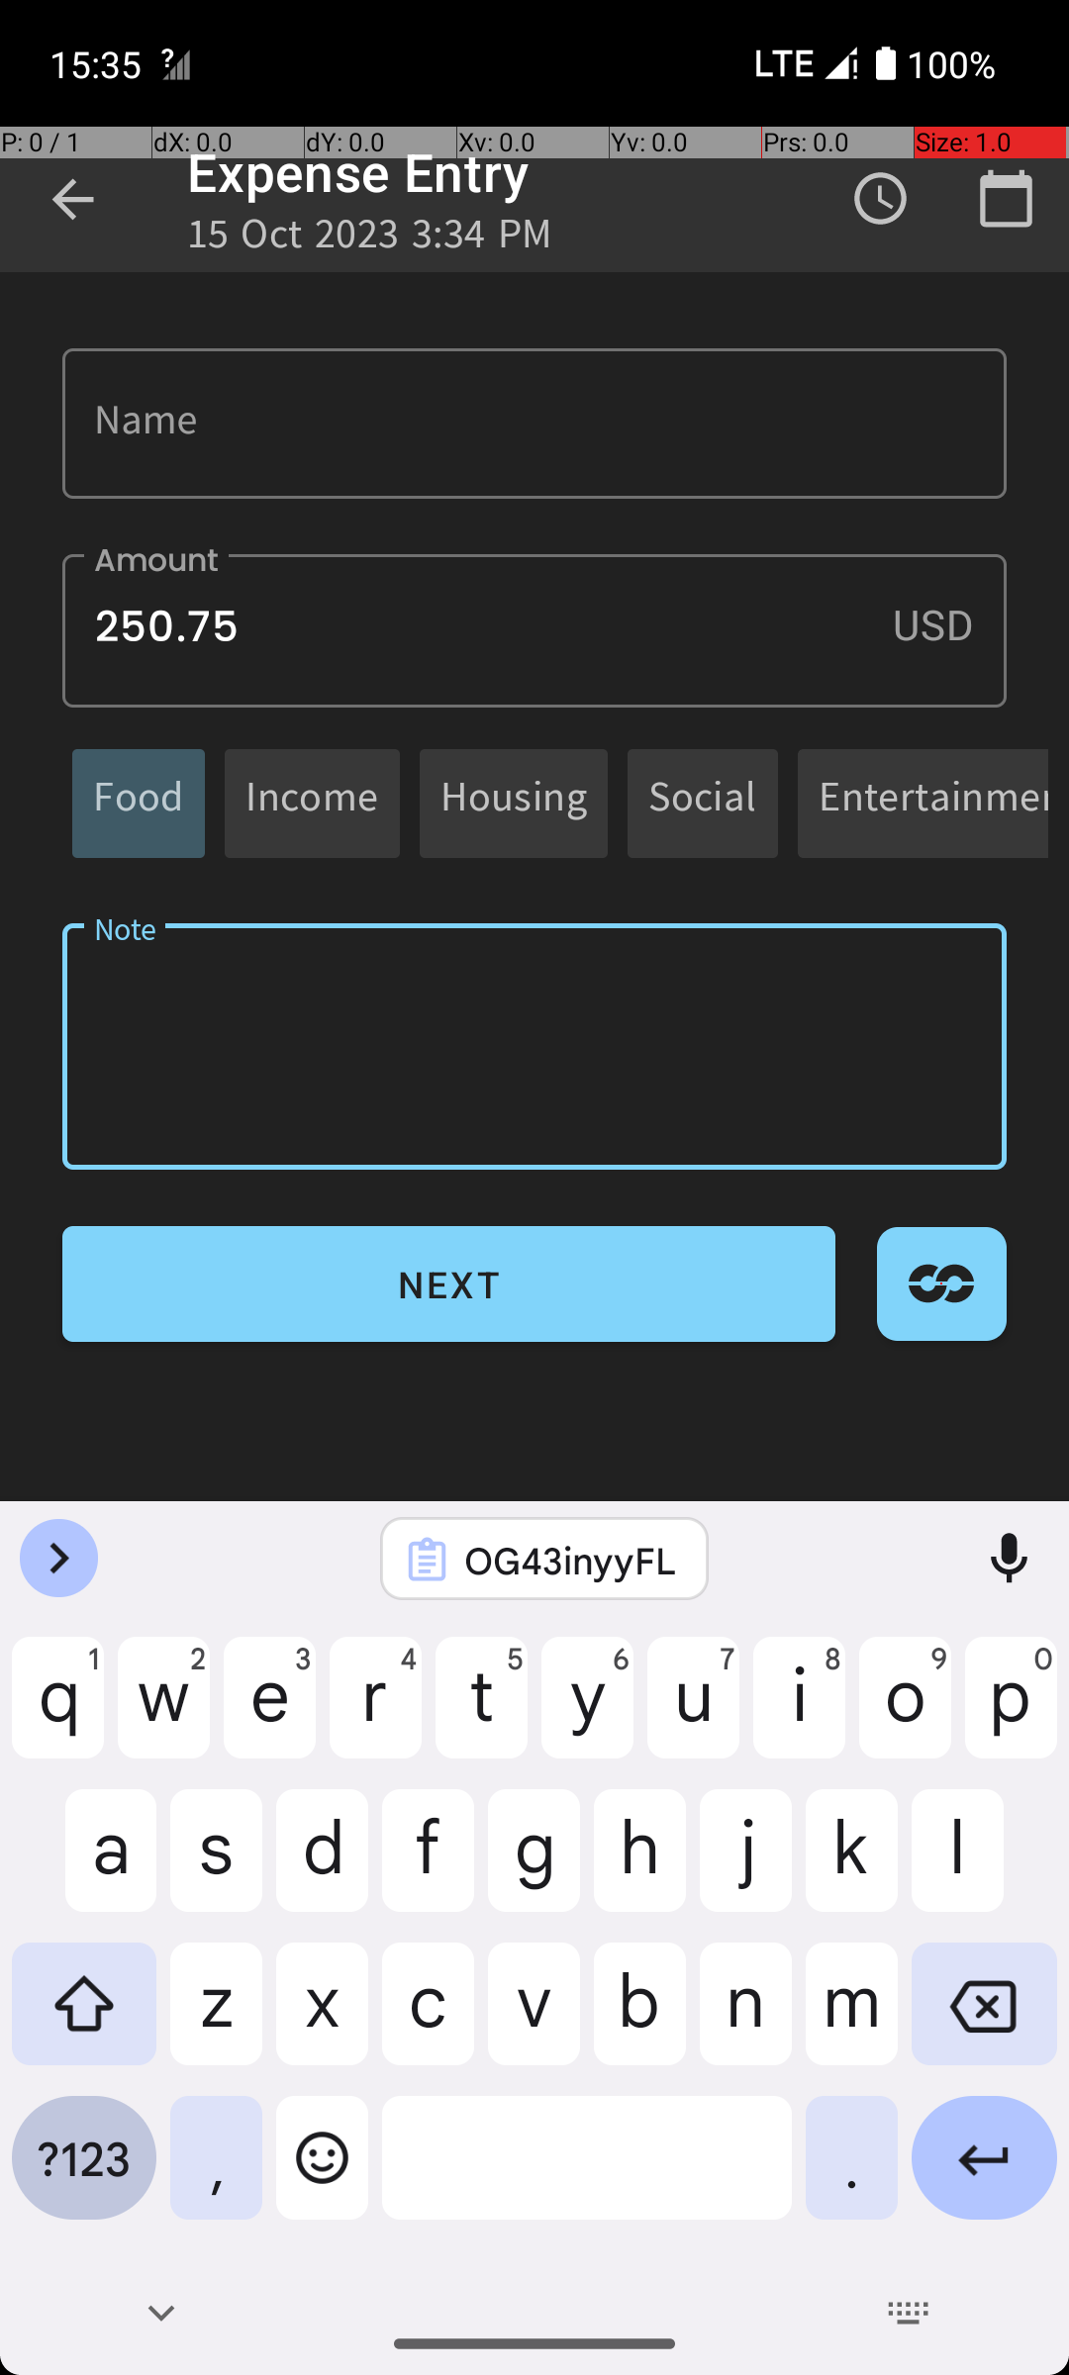 The image size is (1069, 2375). Describe the element at coordinates (534, 631) in the screenshot. I see `250.75` at that location.